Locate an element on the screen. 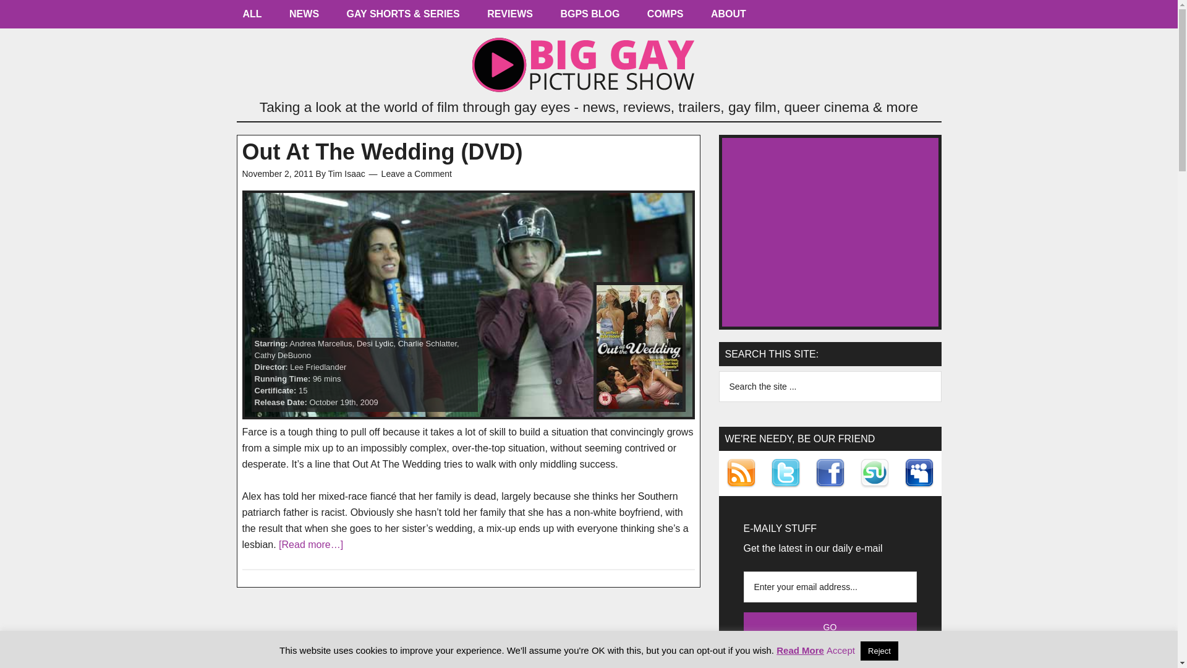 The image size is (1187, 668). Tim Isaac is located at coordinates (347, 174).